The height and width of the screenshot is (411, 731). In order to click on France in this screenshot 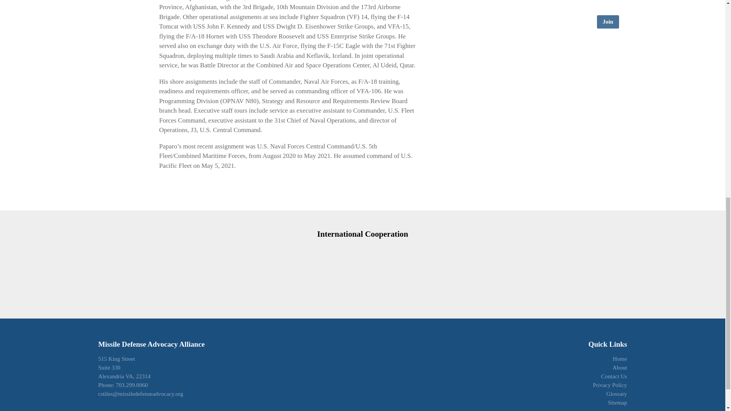, I will do `click(305, 269)`.